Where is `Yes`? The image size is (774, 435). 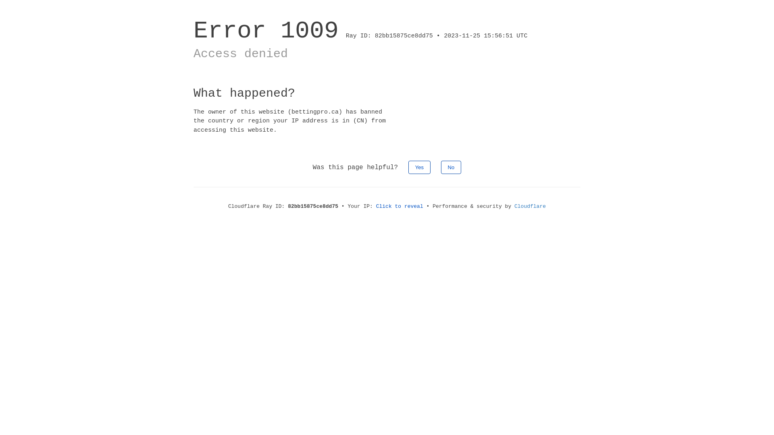 Yes is located at coordinates (419, 168).